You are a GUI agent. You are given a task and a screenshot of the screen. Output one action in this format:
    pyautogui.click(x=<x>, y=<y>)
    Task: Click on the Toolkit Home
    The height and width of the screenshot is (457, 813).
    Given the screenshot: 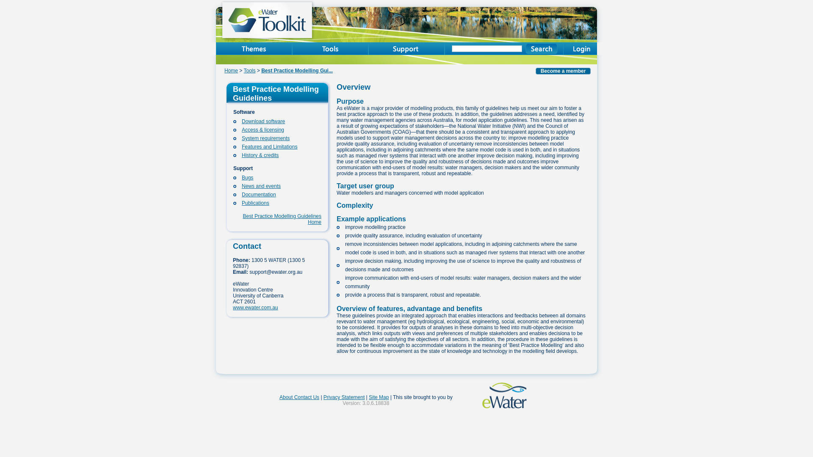 What is the action you would take?
    pyautogui.click(x=296, y=25)
    